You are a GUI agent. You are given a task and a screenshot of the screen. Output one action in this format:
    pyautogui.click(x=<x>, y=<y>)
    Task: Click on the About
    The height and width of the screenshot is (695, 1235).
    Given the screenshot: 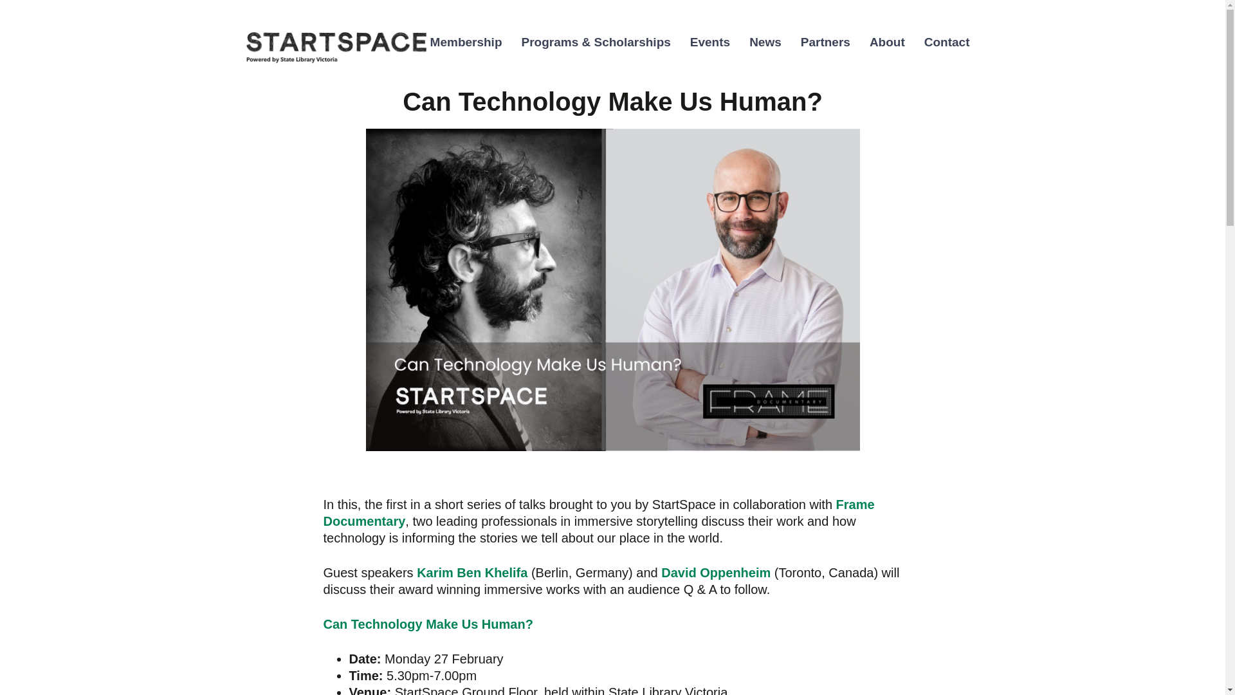 What is the action you would take?
    pyautogui.click(x=887, y=42)
    